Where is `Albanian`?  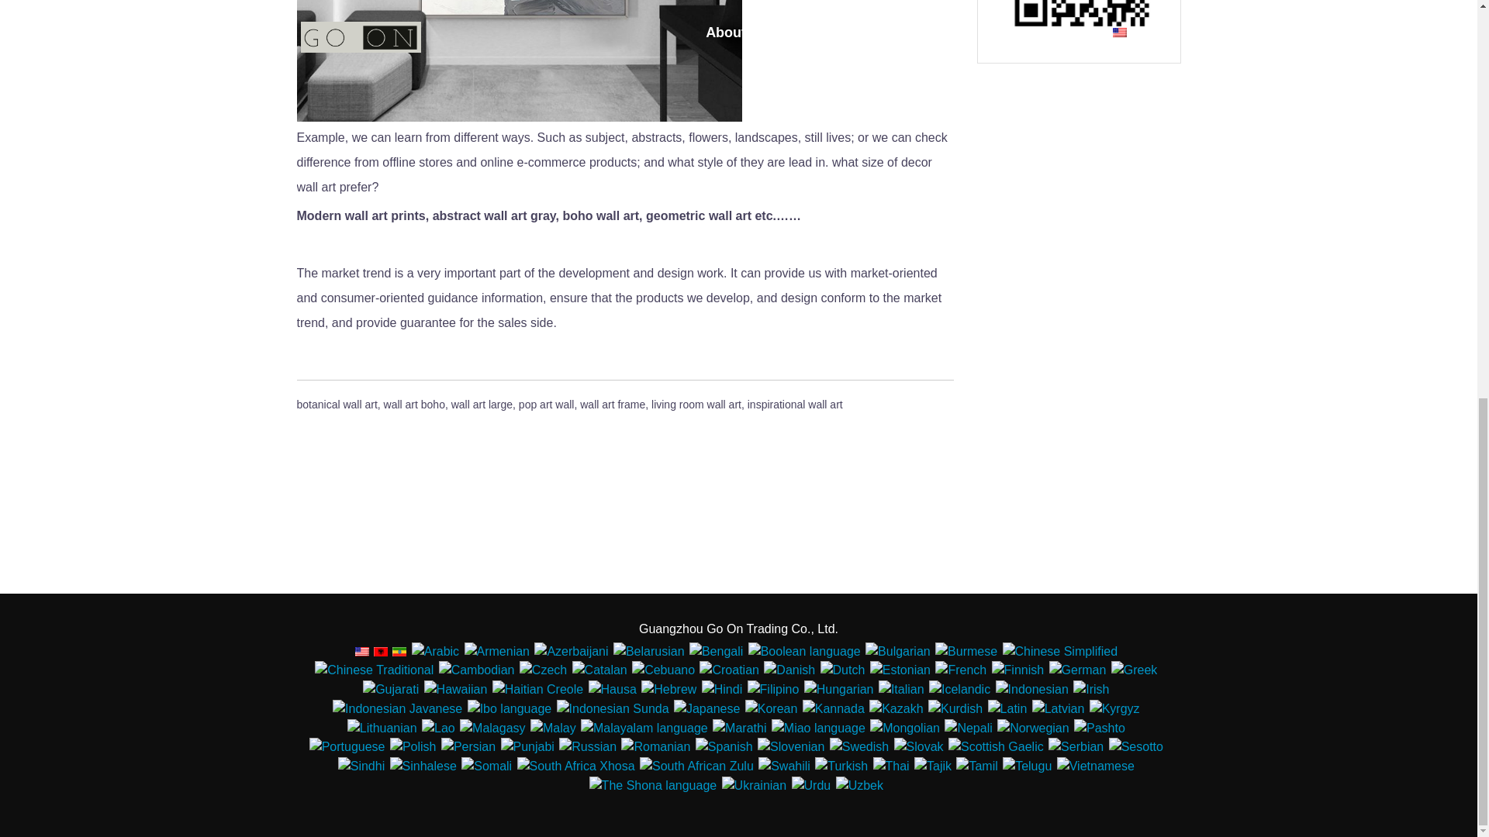
Albanian is located at coordinates (380, 651).